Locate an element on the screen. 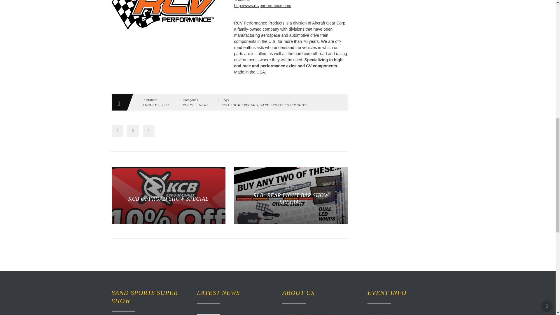  RCV Performance Logo is located at coordinates (204, 105).